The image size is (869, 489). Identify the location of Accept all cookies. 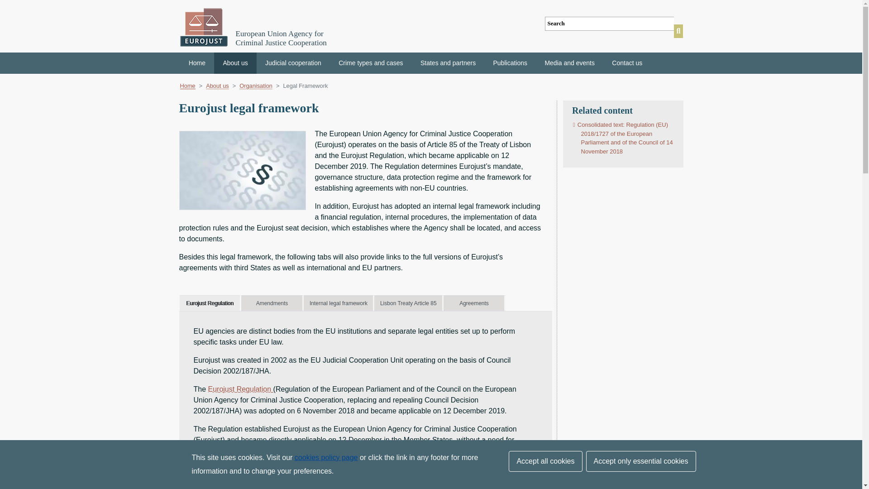
(545, 461).